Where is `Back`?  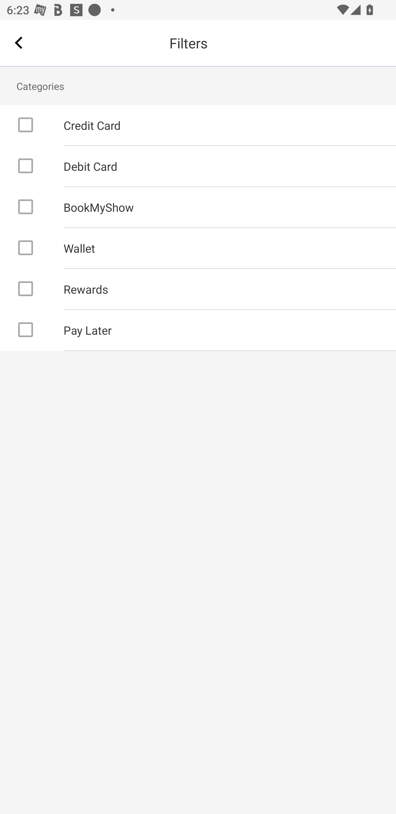
Back is located at coordinates (19, 43).